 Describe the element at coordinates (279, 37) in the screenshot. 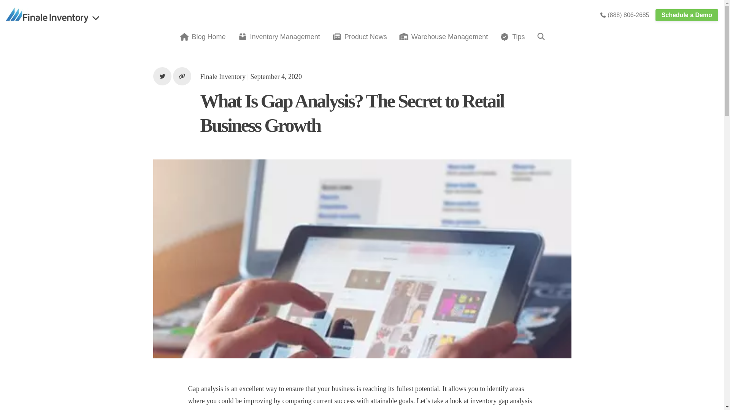

I see `Inventory Management` at that location.